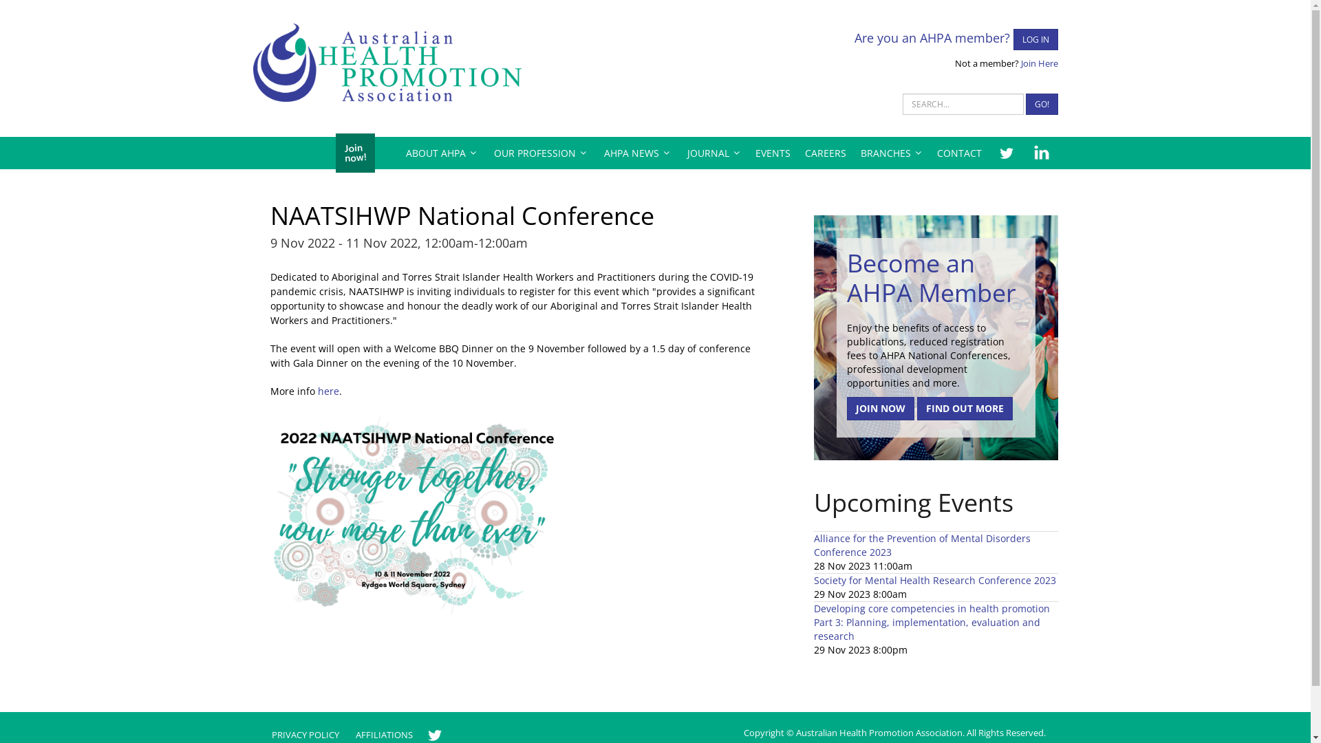  Describe the element at coordinates (935, 581) in the screenshot. I see `Society for Mental Health Research Conference 2023` at that location.